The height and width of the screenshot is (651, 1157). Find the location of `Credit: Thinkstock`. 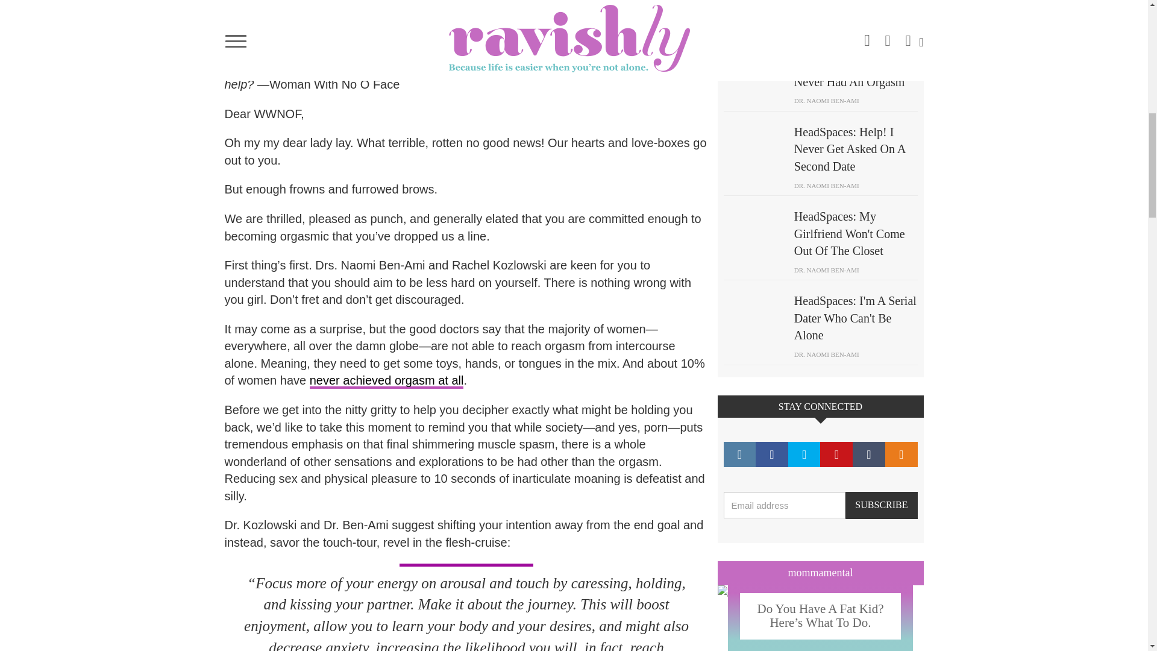

Credit: Thinkstock is located at coordinates (753, 16).